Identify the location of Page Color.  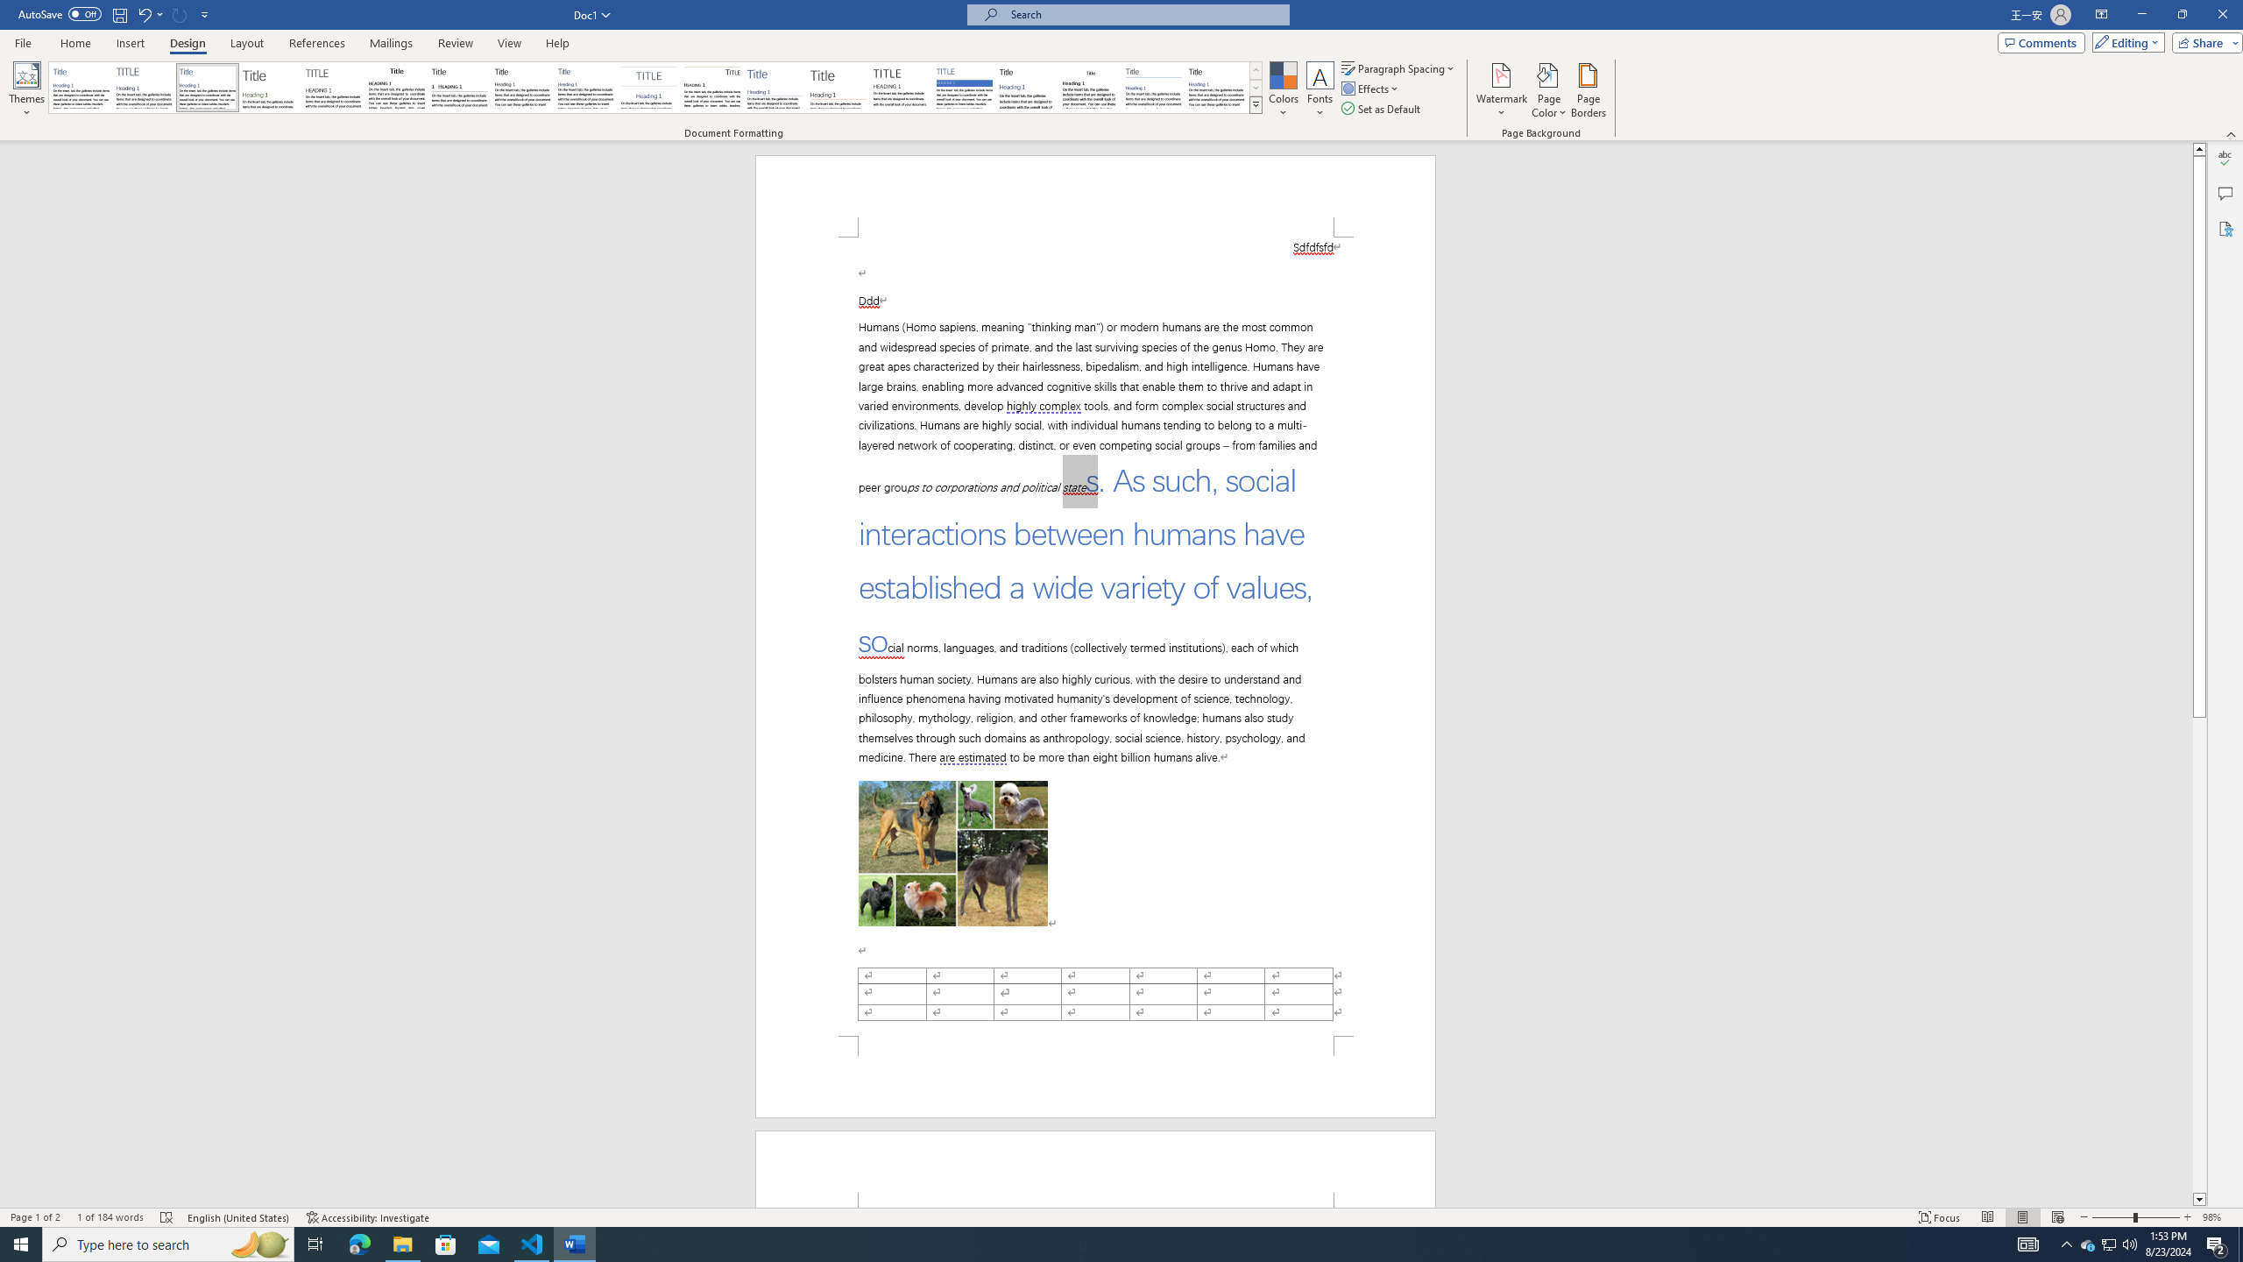
(1549, 90).